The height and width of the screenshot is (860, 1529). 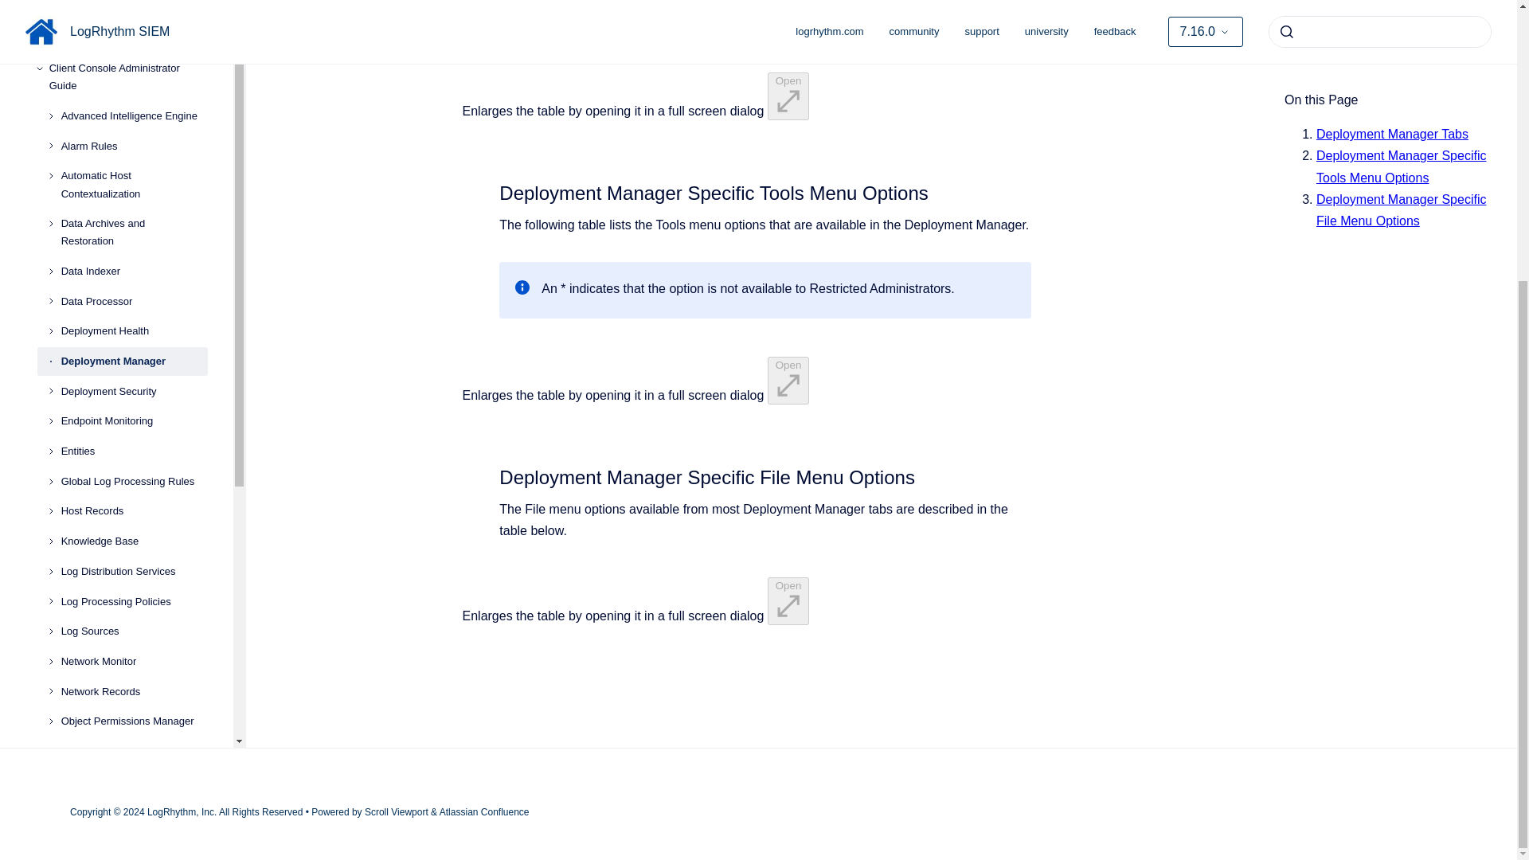 I want to click on Copy to clipboard, so click(x=492, y=476).